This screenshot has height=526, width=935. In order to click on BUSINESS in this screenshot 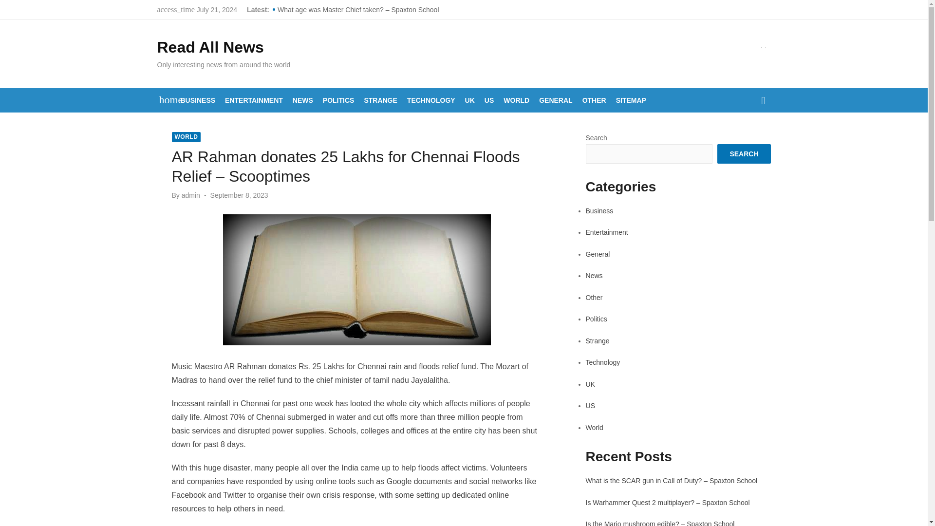, I will do `click(198, 100)`.